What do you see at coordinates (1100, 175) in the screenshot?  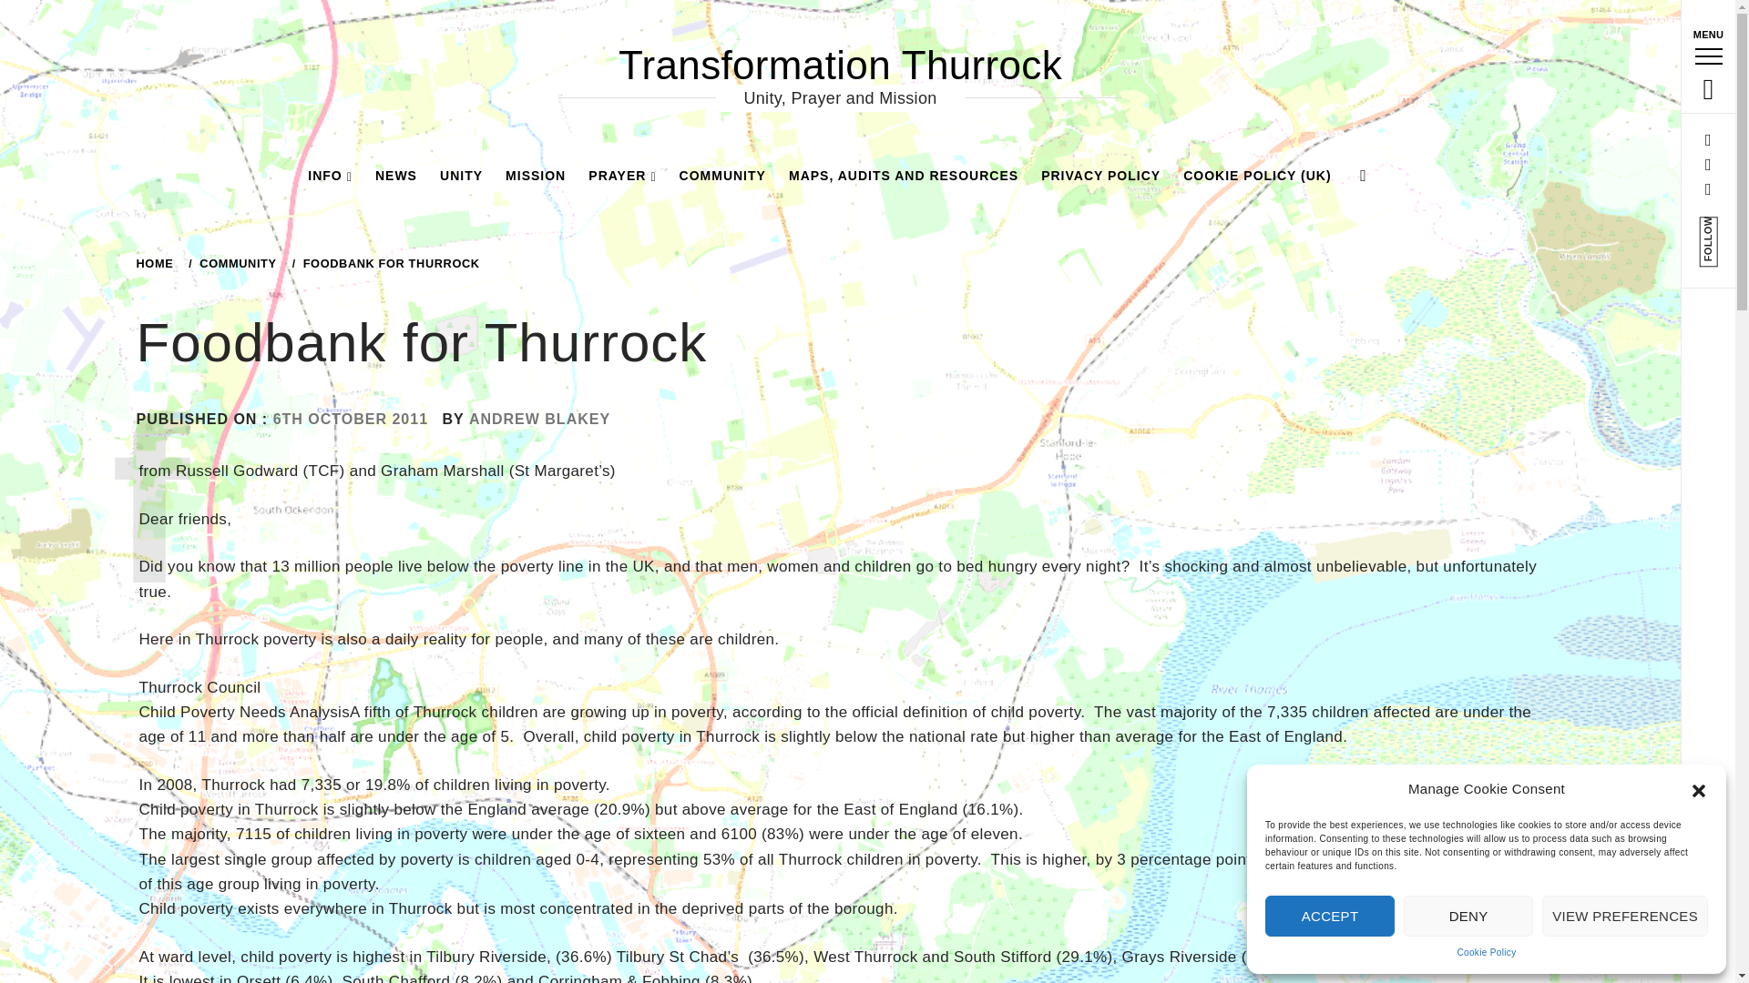 I see `PRIVACY POLICY` at bounding box center [1100, 175].